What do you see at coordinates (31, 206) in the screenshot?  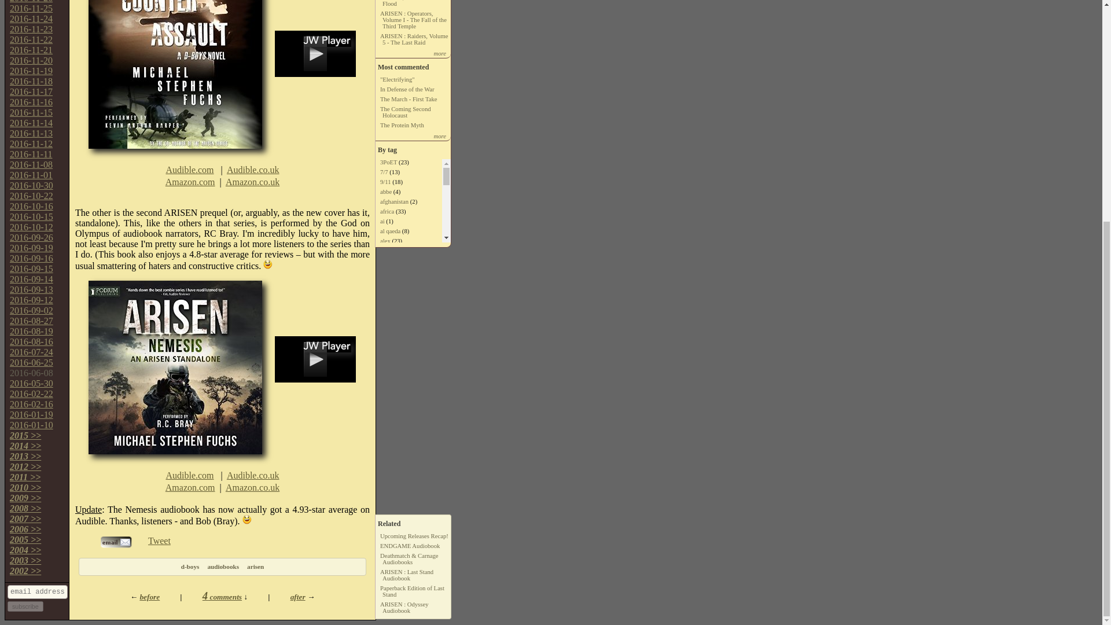 I see `2016-10-16` at bounding box center [31, 206].